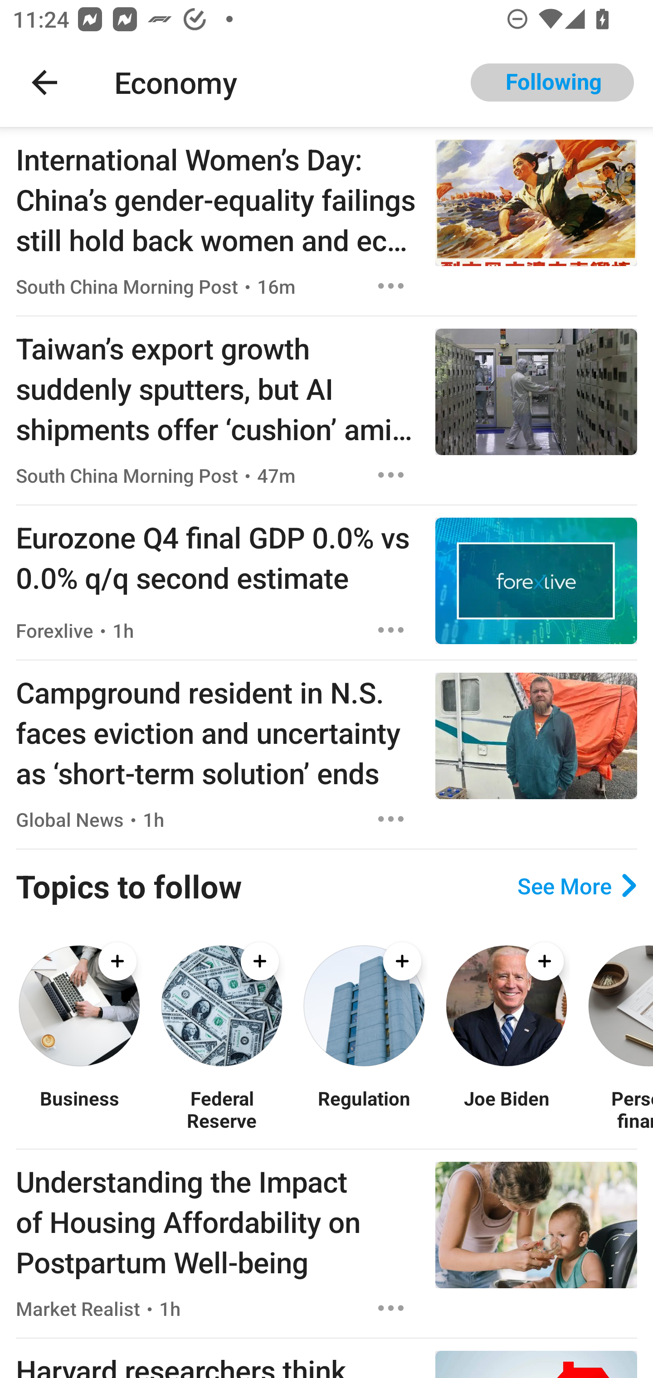 The image size is (653, 1378). What do you see at coordinates (391, 819) in the screenshot?
I see `Options` at bounding box center [391, 819].